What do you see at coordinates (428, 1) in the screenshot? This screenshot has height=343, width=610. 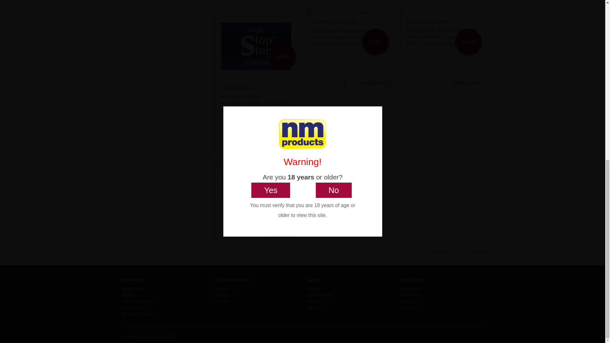 I see `1` at bounding box center [428, 1].